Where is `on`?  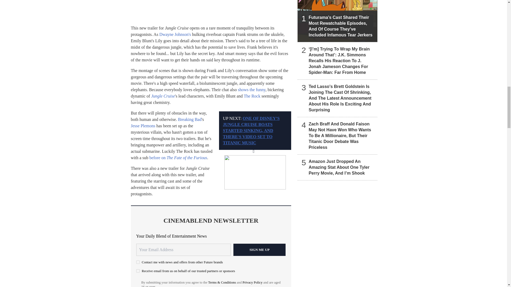 on is located at coordinates (138, 271).